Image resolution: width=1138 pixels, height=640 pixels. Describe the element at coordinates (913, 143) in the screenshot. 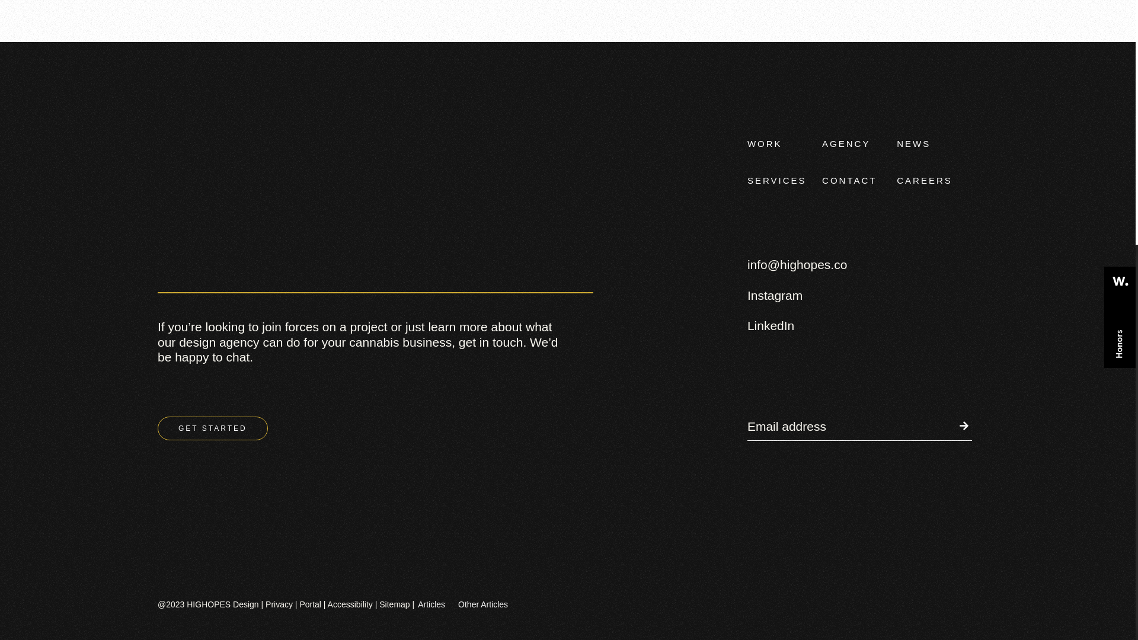

I see `NEWS` at that location.